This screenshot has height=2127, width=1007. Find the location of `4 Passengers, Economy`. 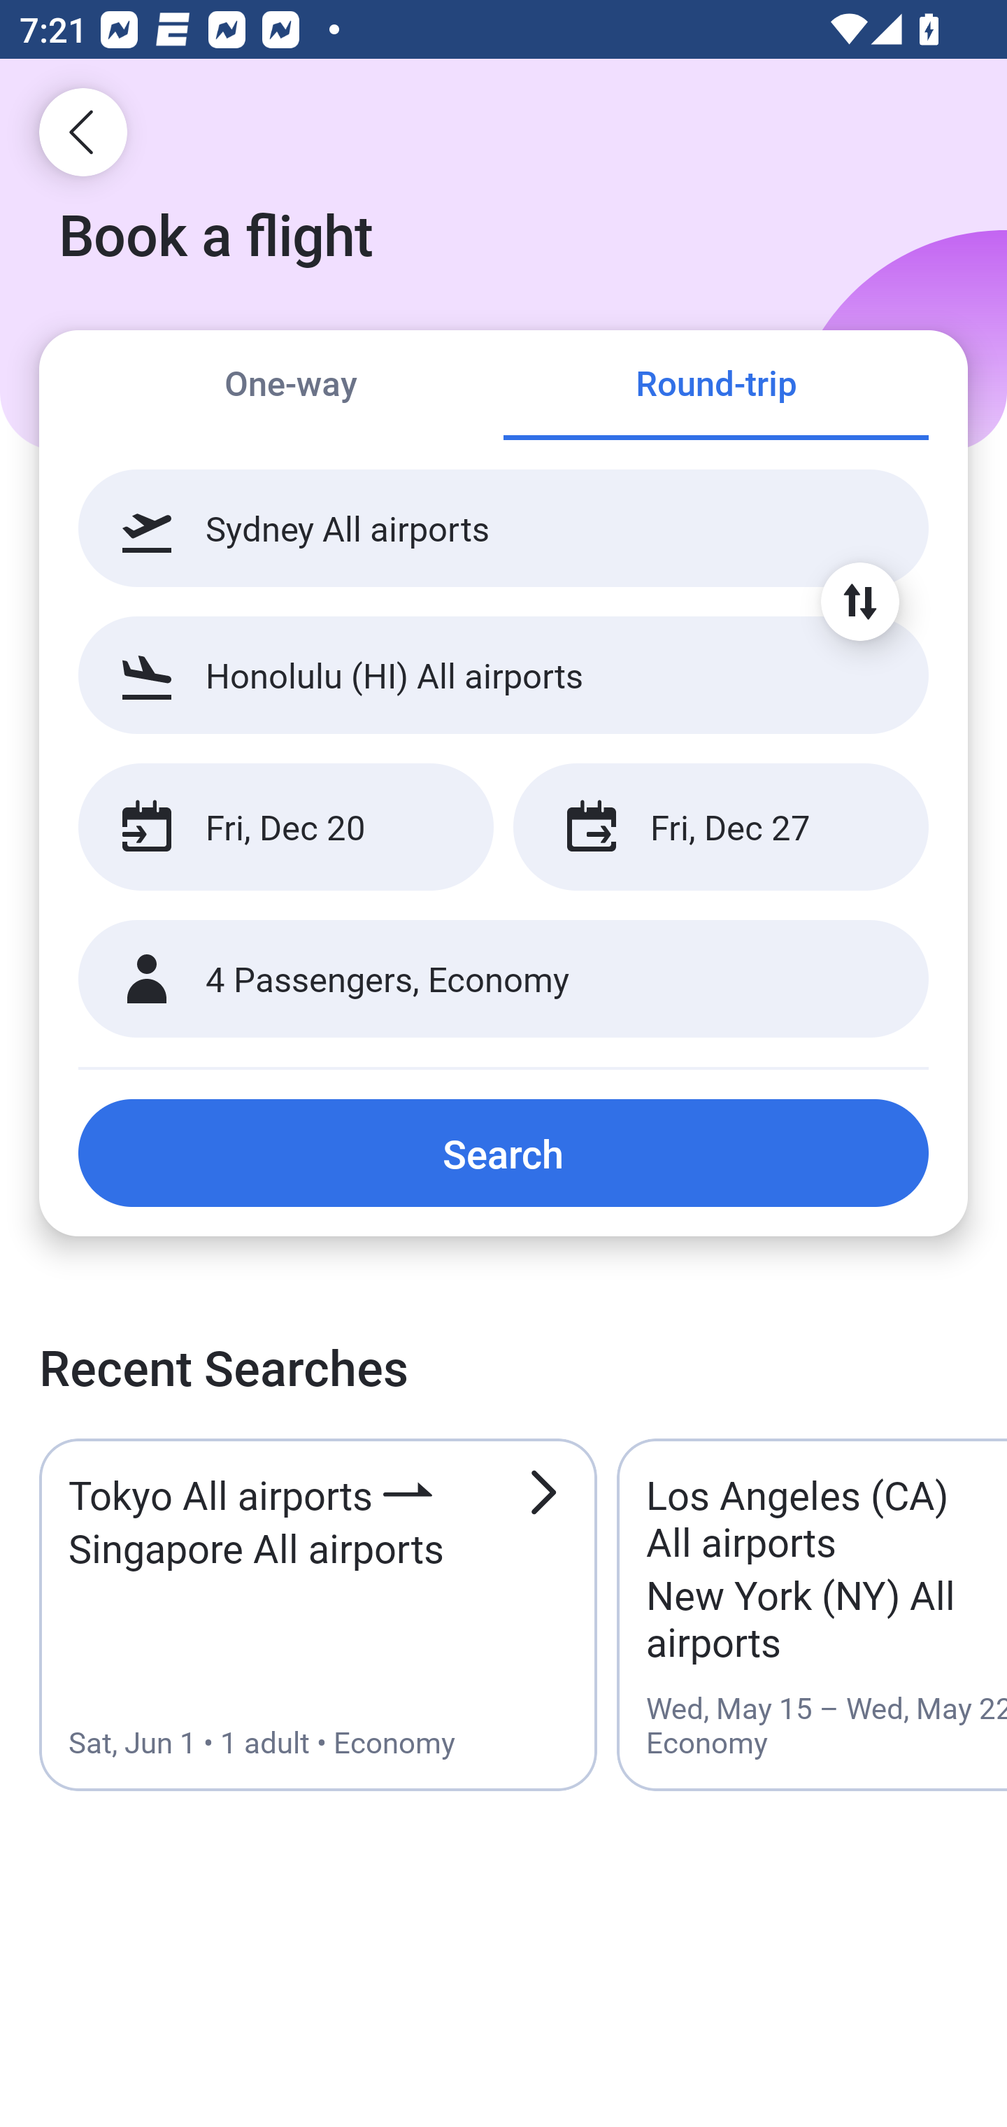

4 Passengers, Economy is located at coordinates (503, 980).